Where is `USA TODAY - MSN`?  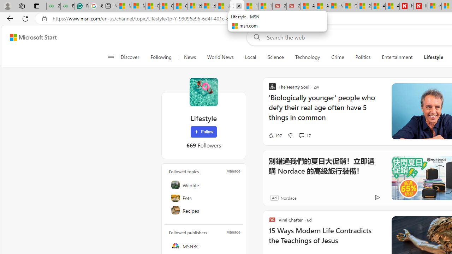 USA TODAY - MSN is located at coordinates (223, 6).